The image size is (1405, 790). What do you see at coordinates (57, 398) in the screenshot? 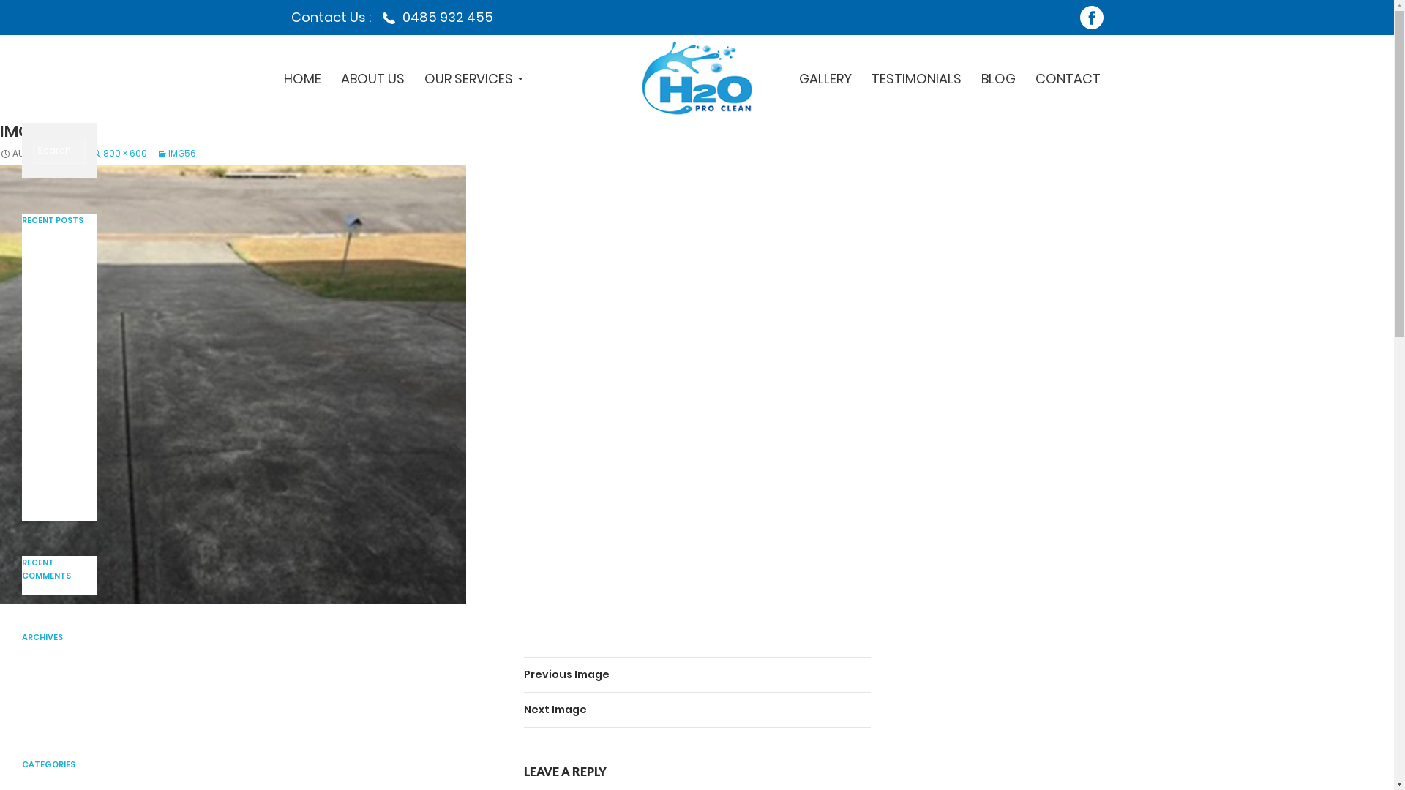
I see `3 Pressure Cleaning Safety Tips for Beginners` at bounding box center [57, 398].